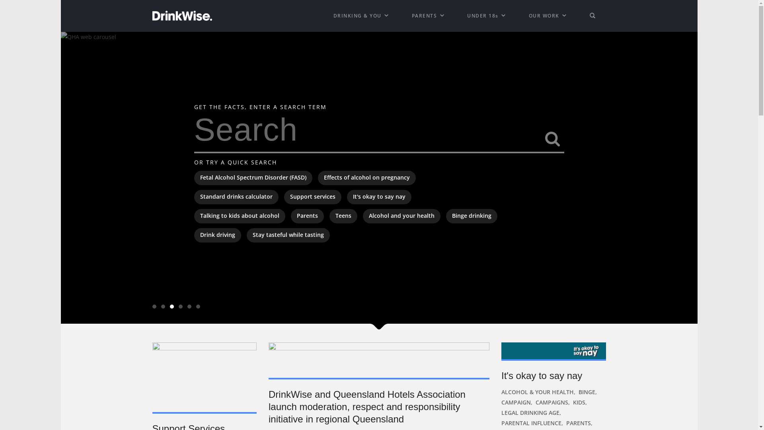 This screenshot has height=430, width=764. What do you see at coordinates (205, 377) in the screenshot?
I see `Find out more` at bounding box center [205, 377].